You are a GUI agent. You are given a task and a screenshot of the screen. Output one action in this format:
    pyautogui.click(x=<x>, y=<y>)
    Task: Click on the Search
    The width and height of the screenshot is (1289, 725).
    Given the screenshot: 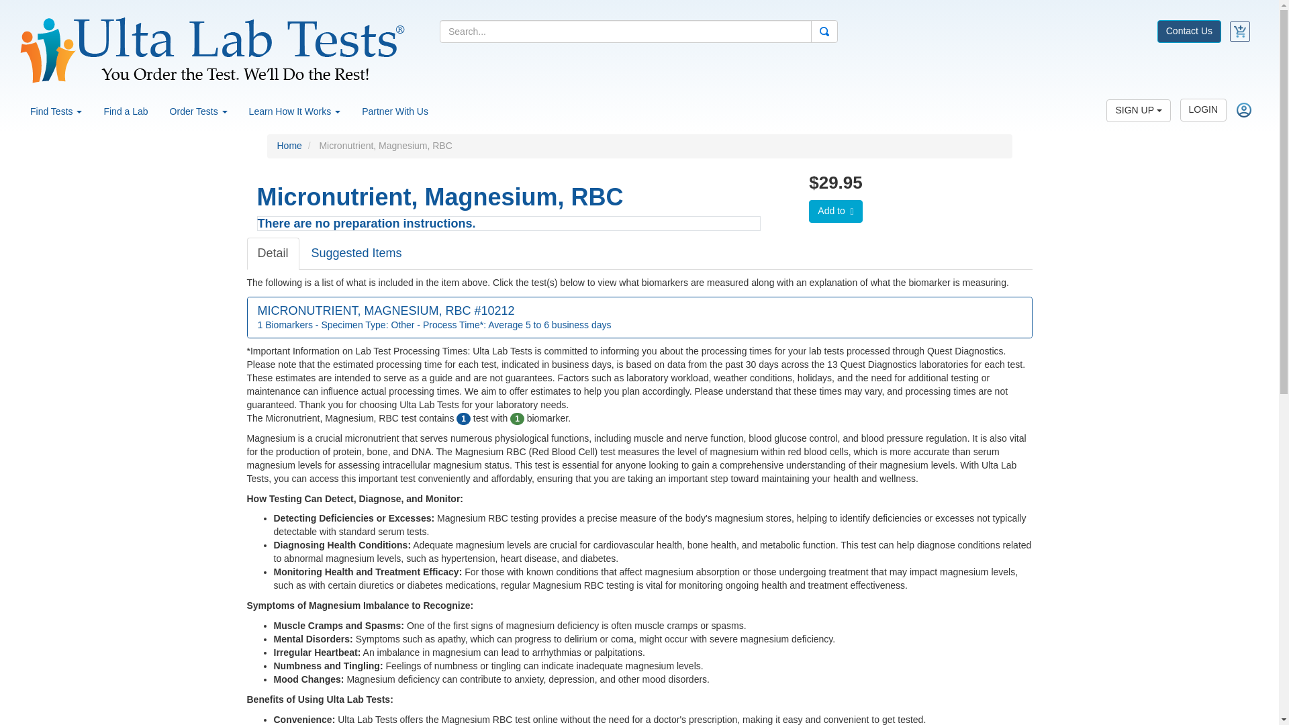 What is the action you would take?
    pyautogui.click(x=824, y=31)
    